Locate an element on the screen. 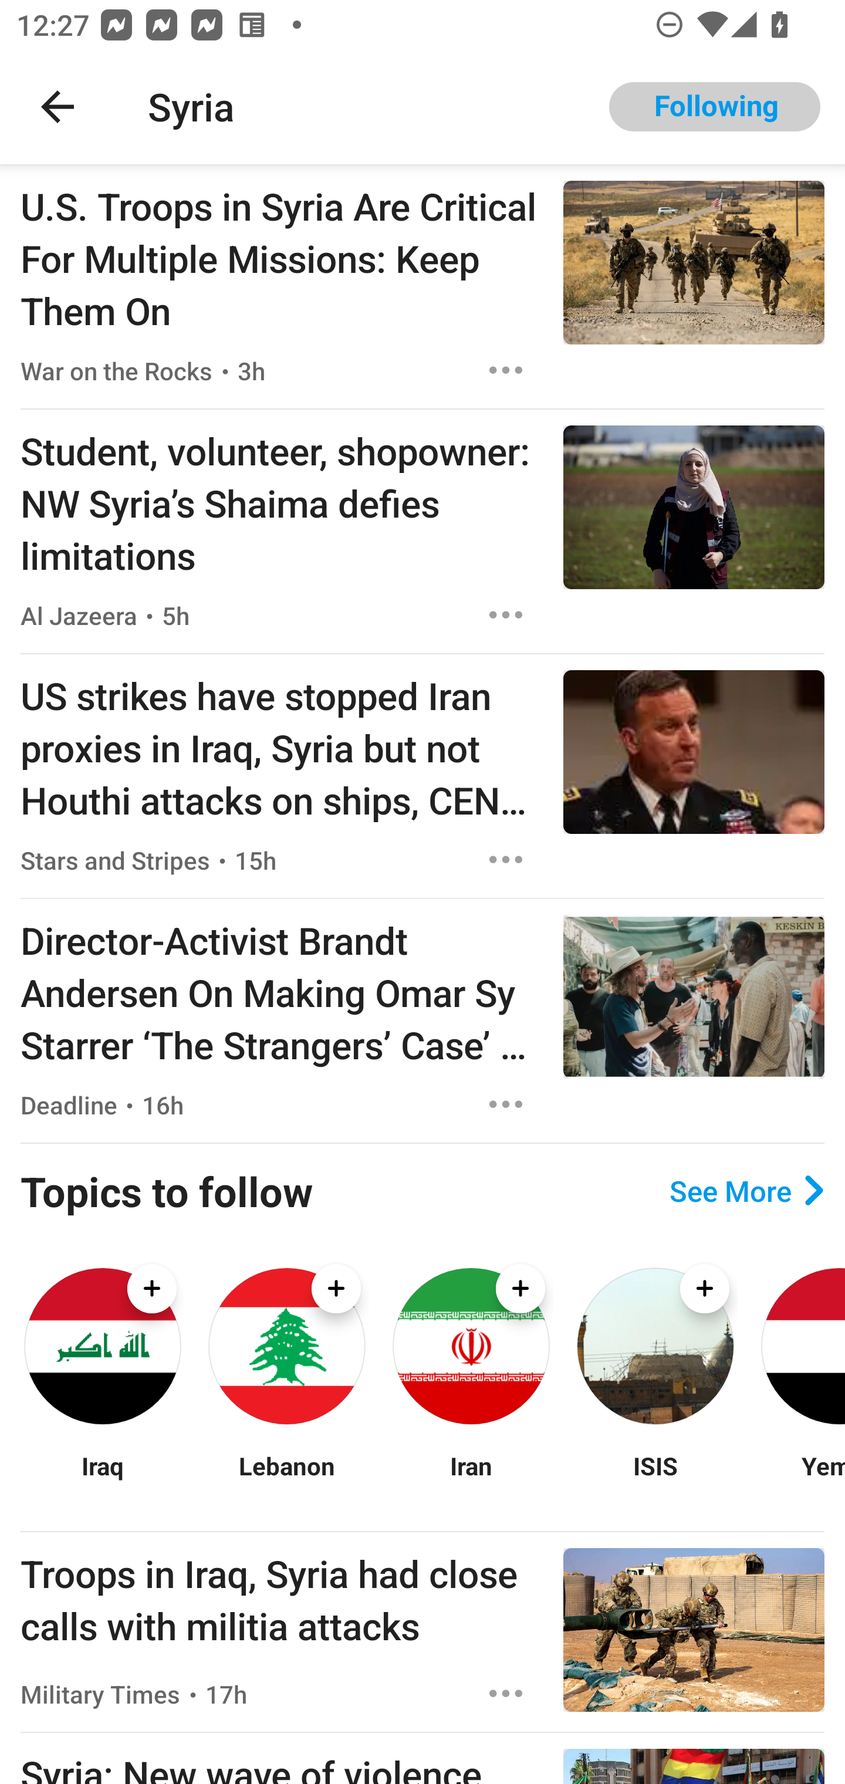 This screenshot has width=845, height=1784. Options is located at coordinates (506, 615).